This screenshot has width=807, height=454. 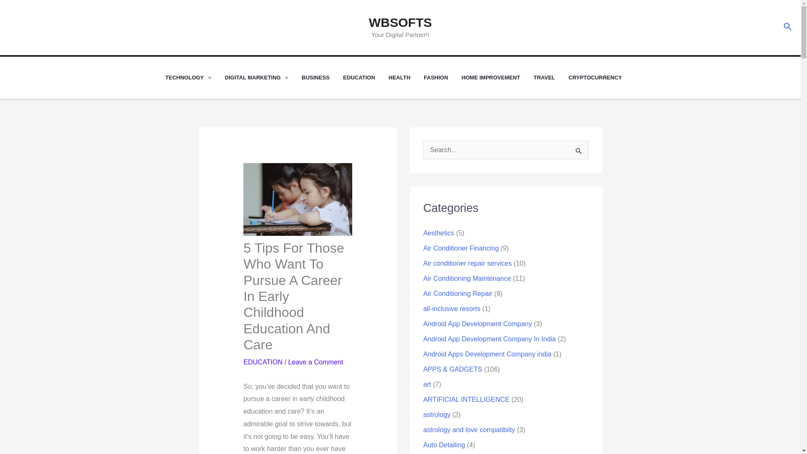 What do you see at coordinates (498, 78) in the screenshot?
I see `HOME IMPROVEMENT` at bounding box center [498, 78].